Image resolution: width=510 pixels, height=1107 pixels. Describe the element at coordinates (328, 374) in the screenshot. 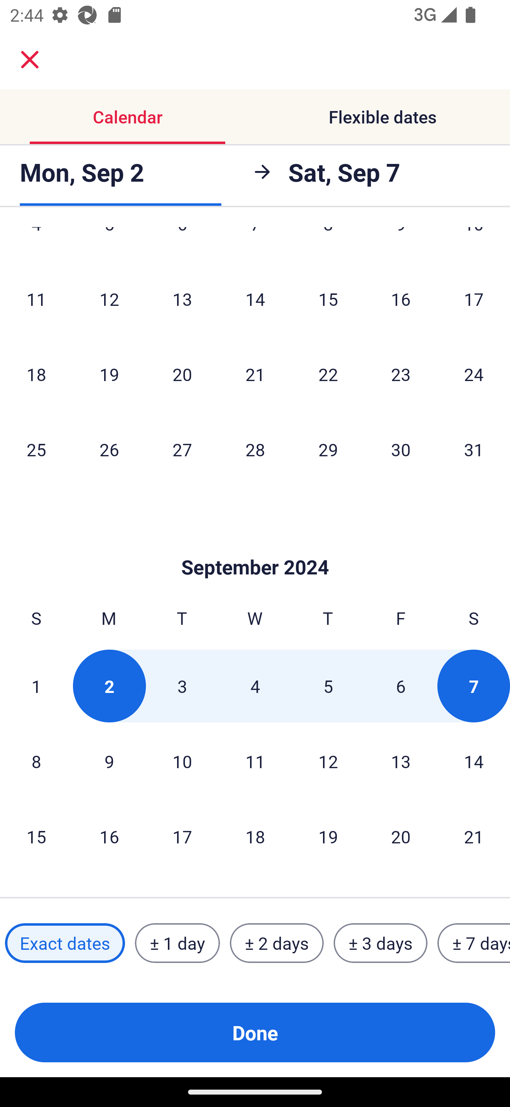

I see `22 Thursday, August 22, 2024` at that location.